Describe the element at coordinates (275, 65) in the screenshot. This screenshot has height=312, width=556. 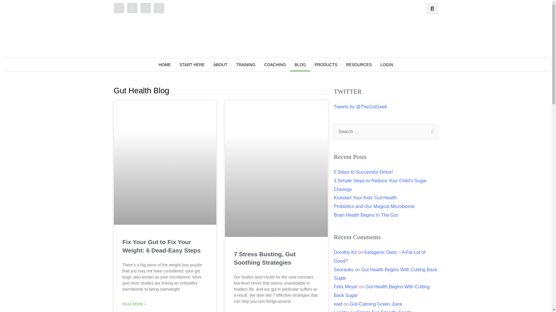
I see `COACHING` at that location.